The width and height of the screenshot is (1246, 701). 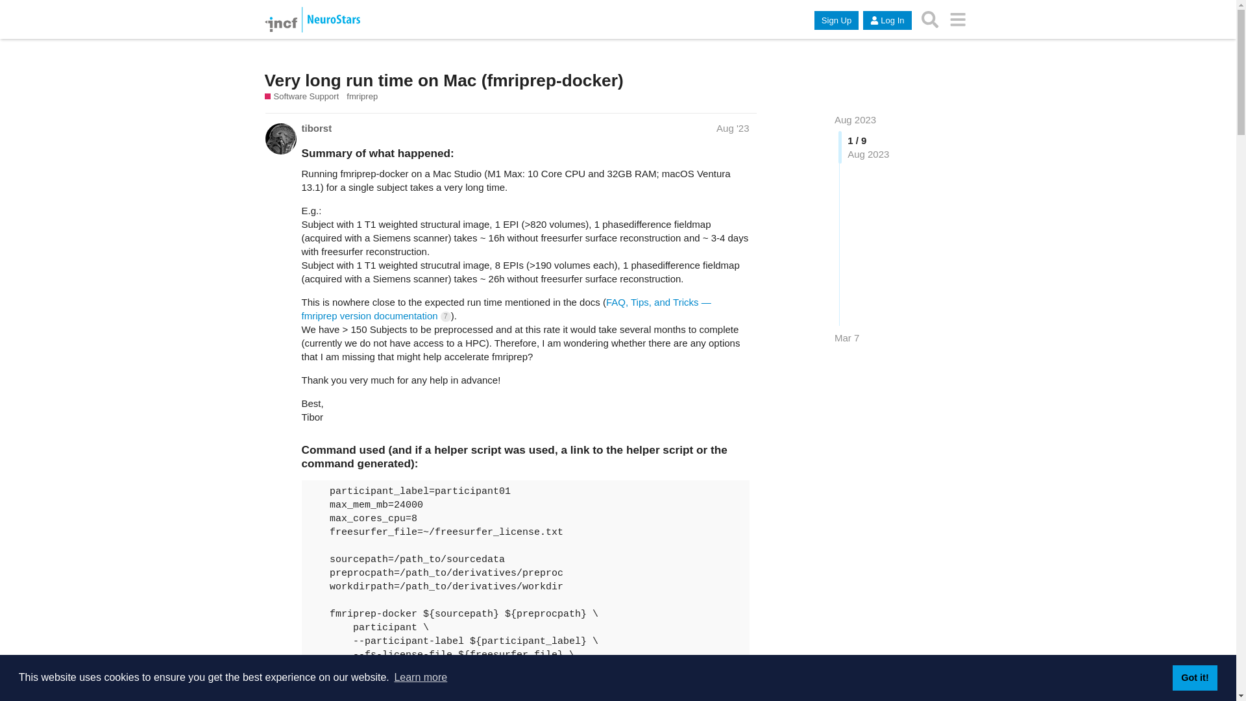 What do you see at coordinates (847, 338) in the screenshot?
I see `Mar 7, 2024 11:04 pm` at bounding box center [847, 338].